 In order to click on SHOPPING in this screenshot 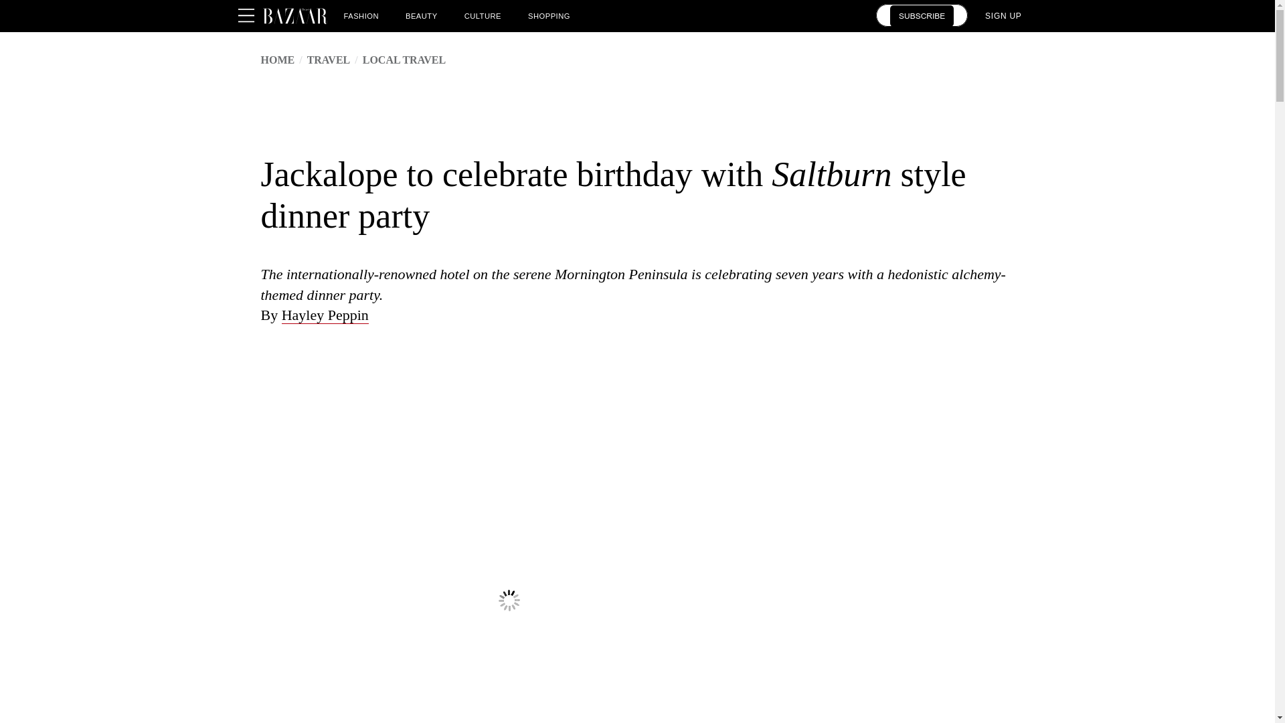, I will do `click(549, 15)`.